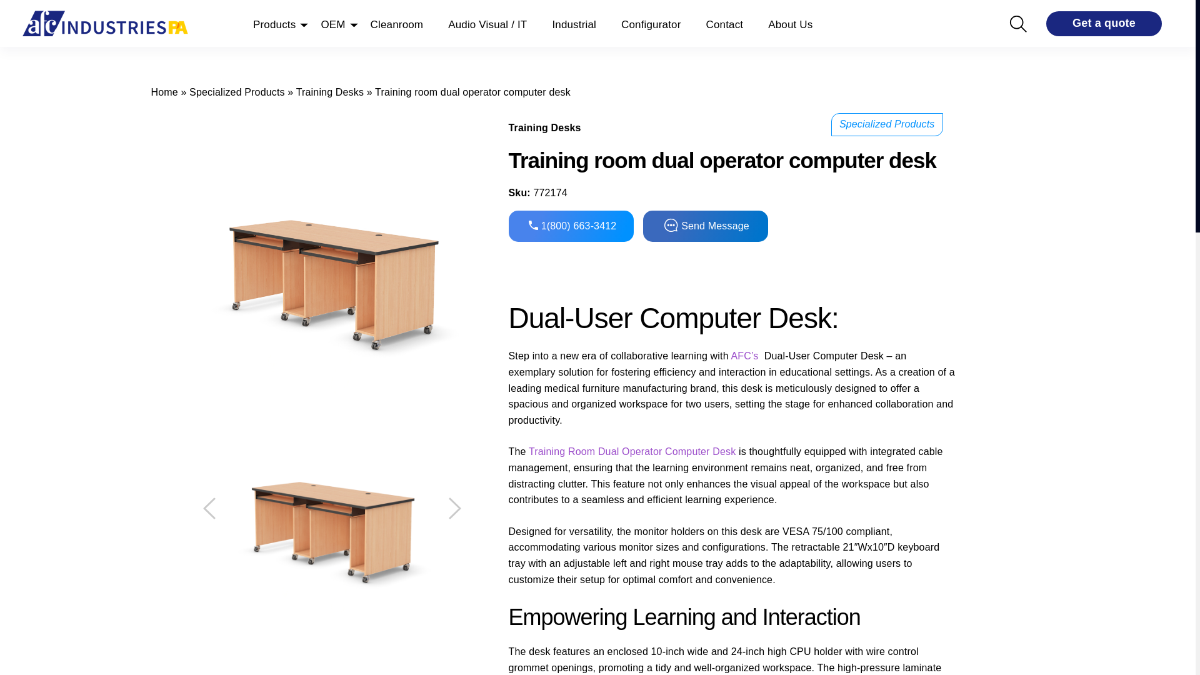  I want to click on Configurator, so click(651, 23).